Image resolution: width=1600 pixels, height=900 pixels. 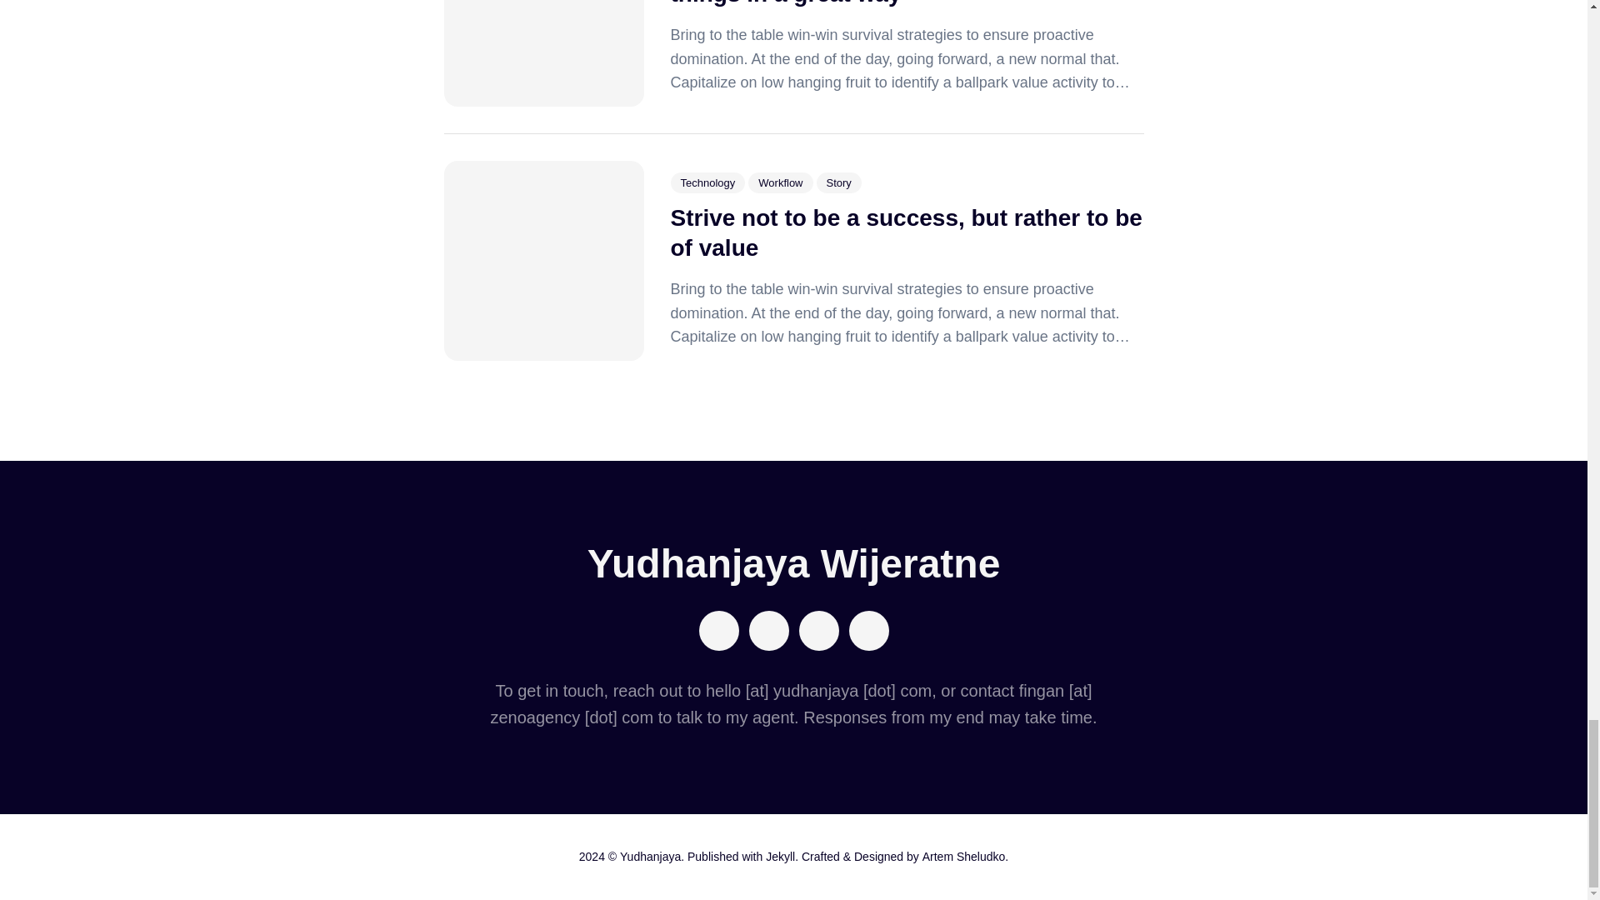 What do you see at coordinates (838, 183) in the screenshot?
I see `Story` at bounding box center [838, 183].